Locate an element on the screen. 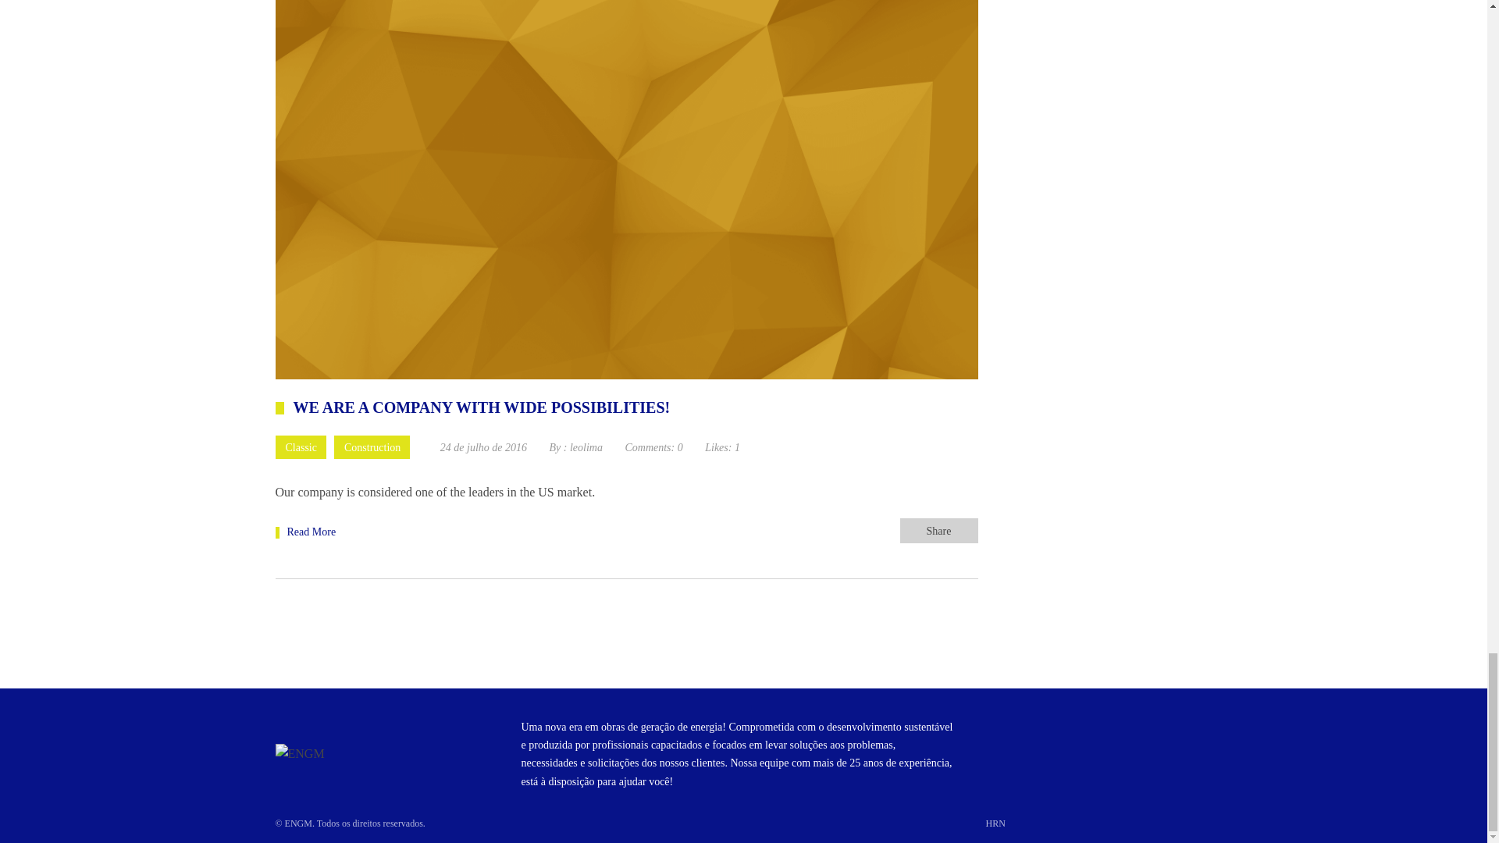 Image resolution: width=1499 pixels, height=843 pixels. Classic is located at coordinates (300, 446).